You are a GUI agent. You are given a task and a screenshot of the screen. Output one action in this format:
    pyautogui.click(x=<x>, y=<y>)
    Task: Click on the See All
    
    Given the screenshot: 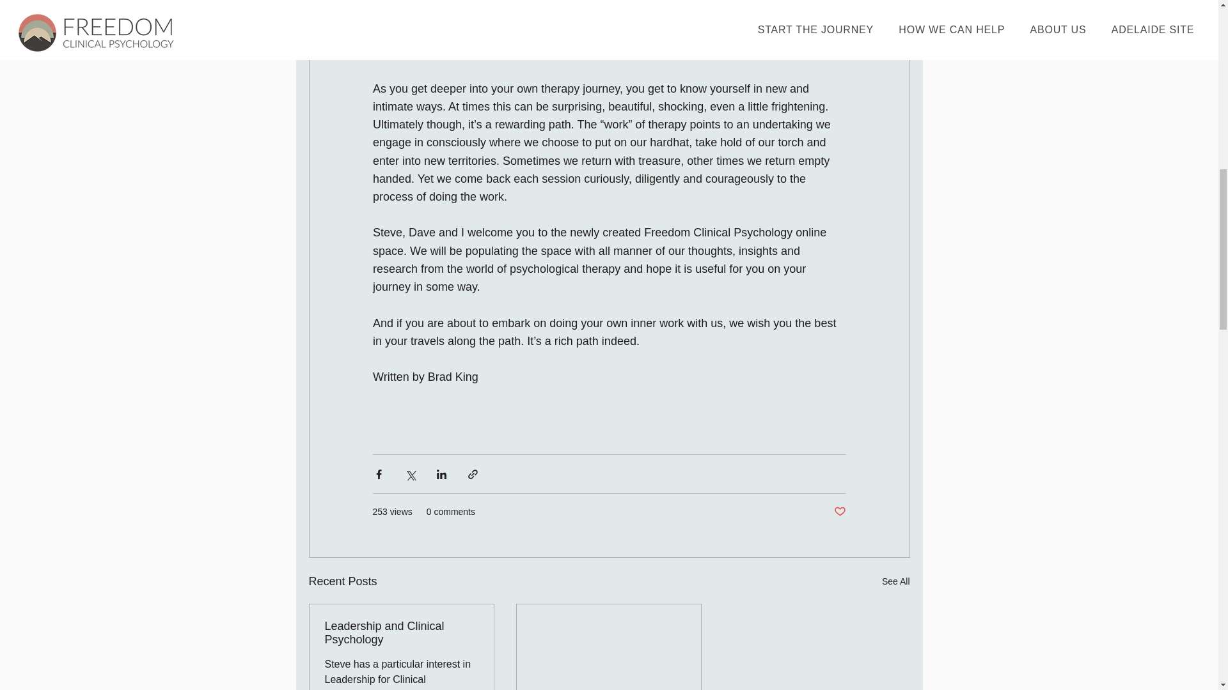 What is the action you would take?
    pyautogui.click(x=895, y=581)
    